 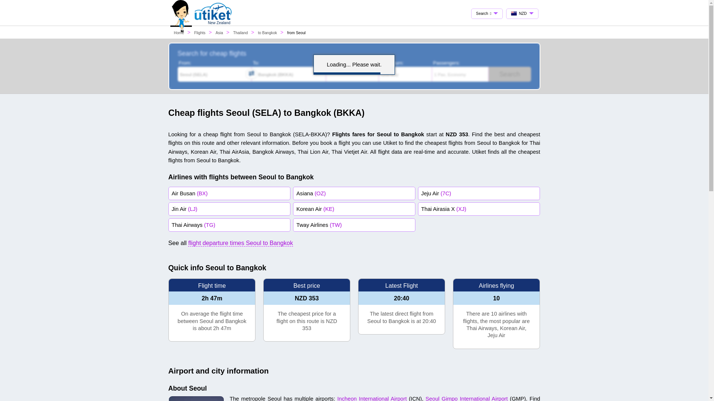 What do you see at coordinates (460, 74) in the screenshot?
I see `1 Pax, Economy` at bounding box center [460, 74].